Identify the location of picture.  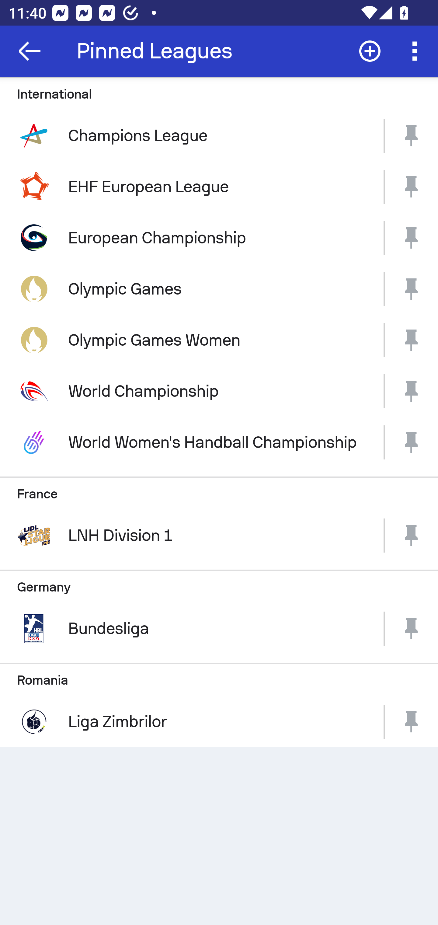
(411, 442).